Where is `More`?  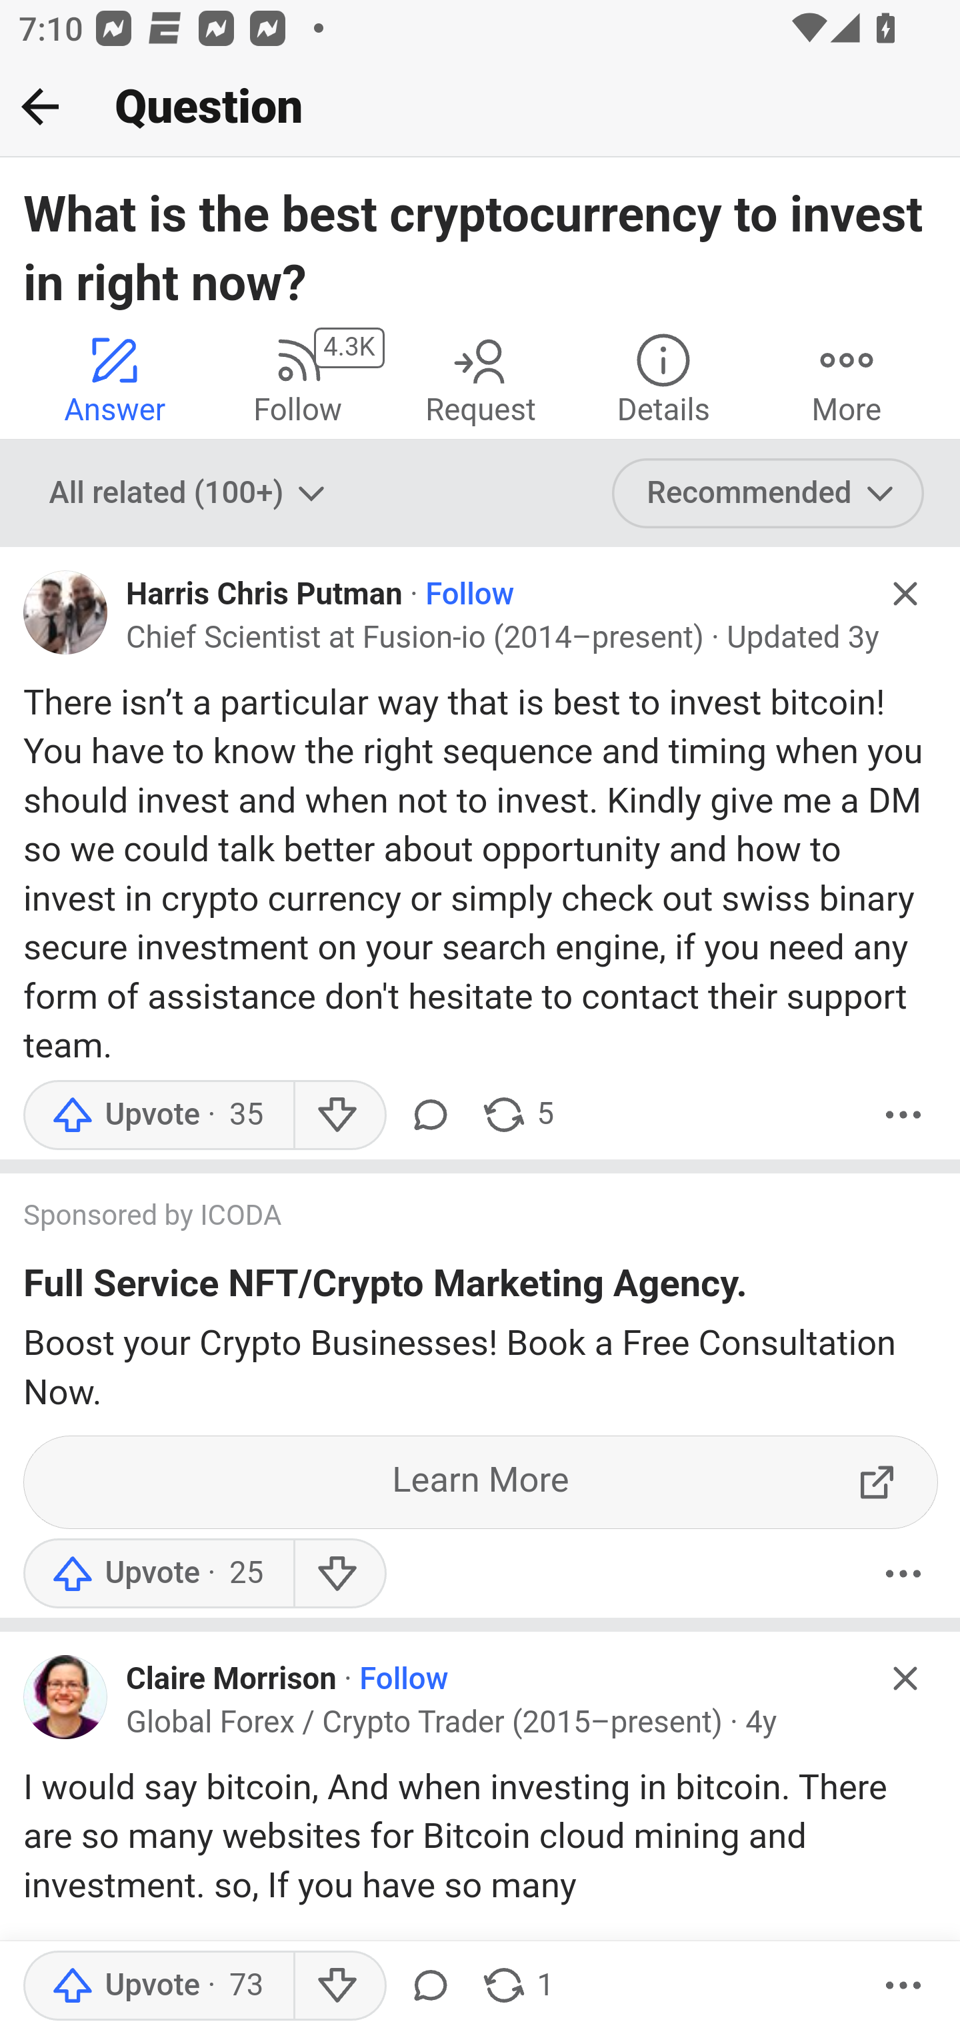 More is located at coordinates (903, 1986).